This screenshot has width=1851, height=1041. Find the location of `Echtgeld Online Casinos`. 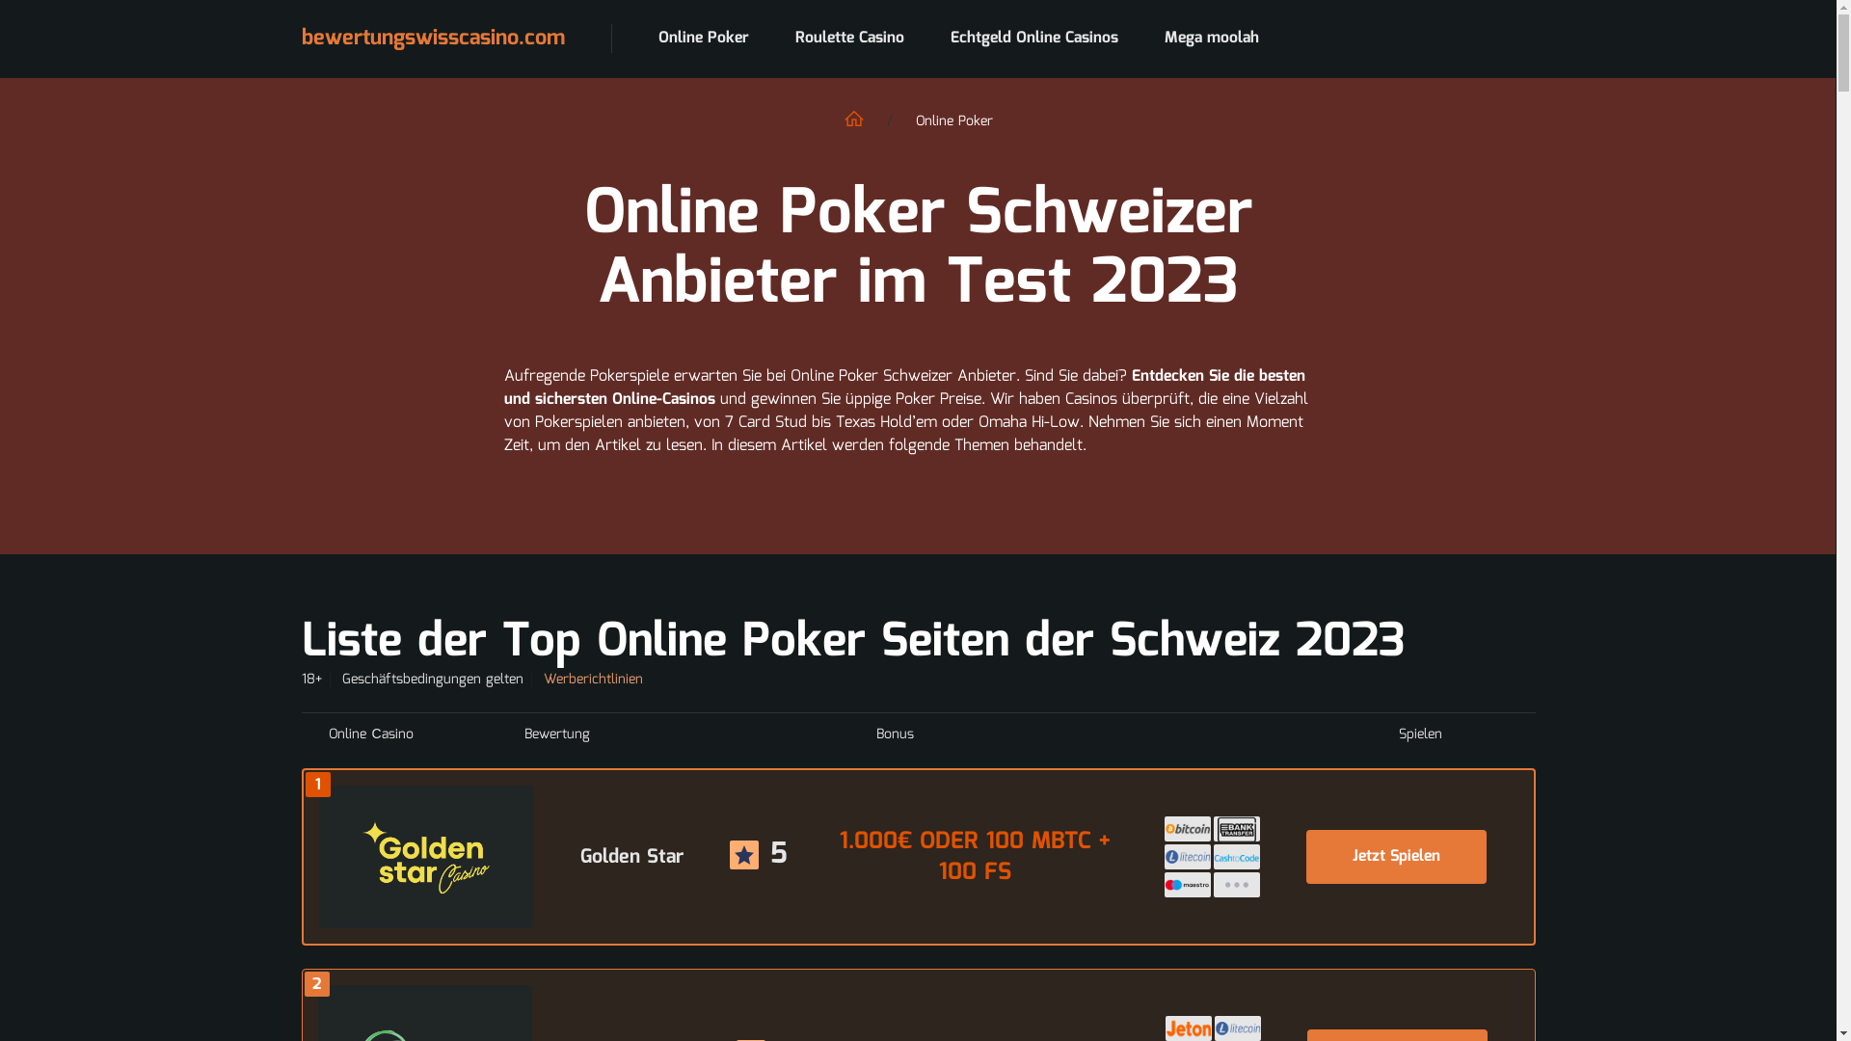

Echtgeld Online Casinos is located at coordinates (1034, 39).